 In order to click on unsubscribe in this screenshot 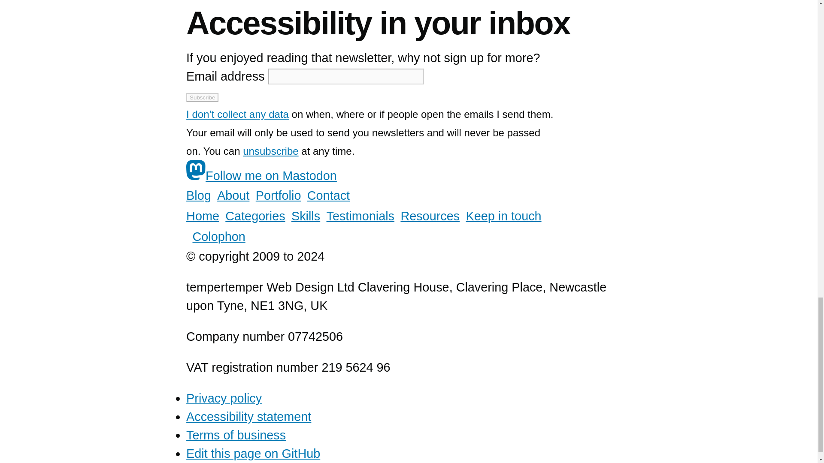, I will do `click(270, 150)`.